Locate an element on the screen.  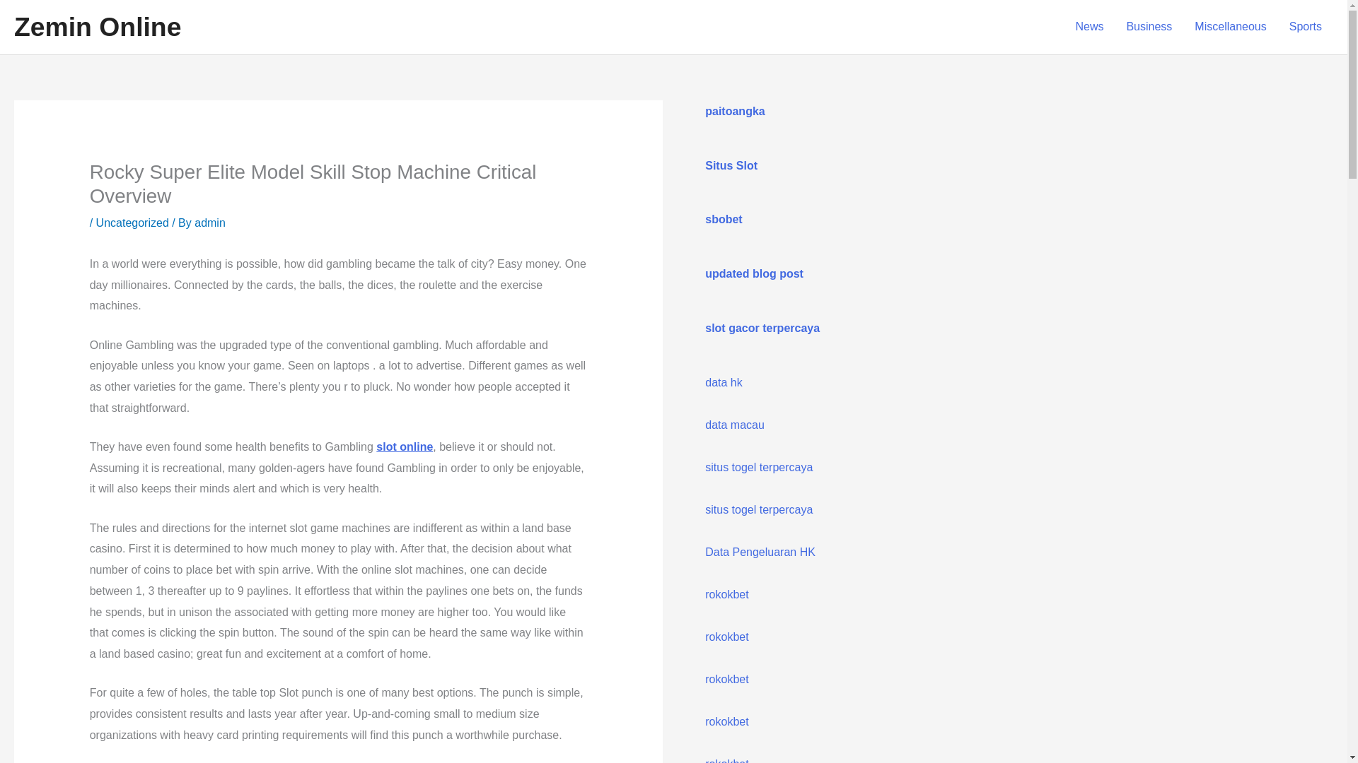
Uncategorized is located at coordinates (132, 223).